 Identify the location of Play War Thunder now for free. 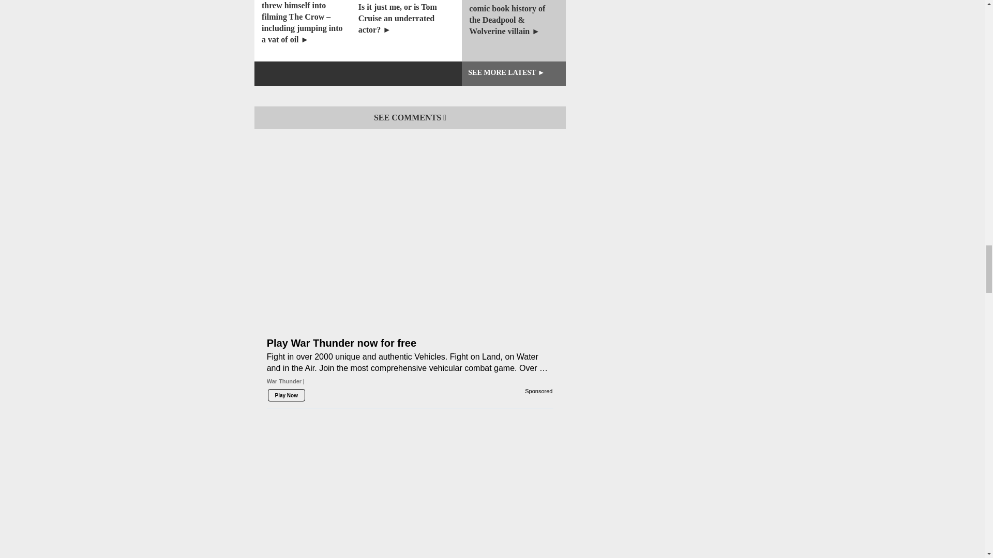
(410, 379).